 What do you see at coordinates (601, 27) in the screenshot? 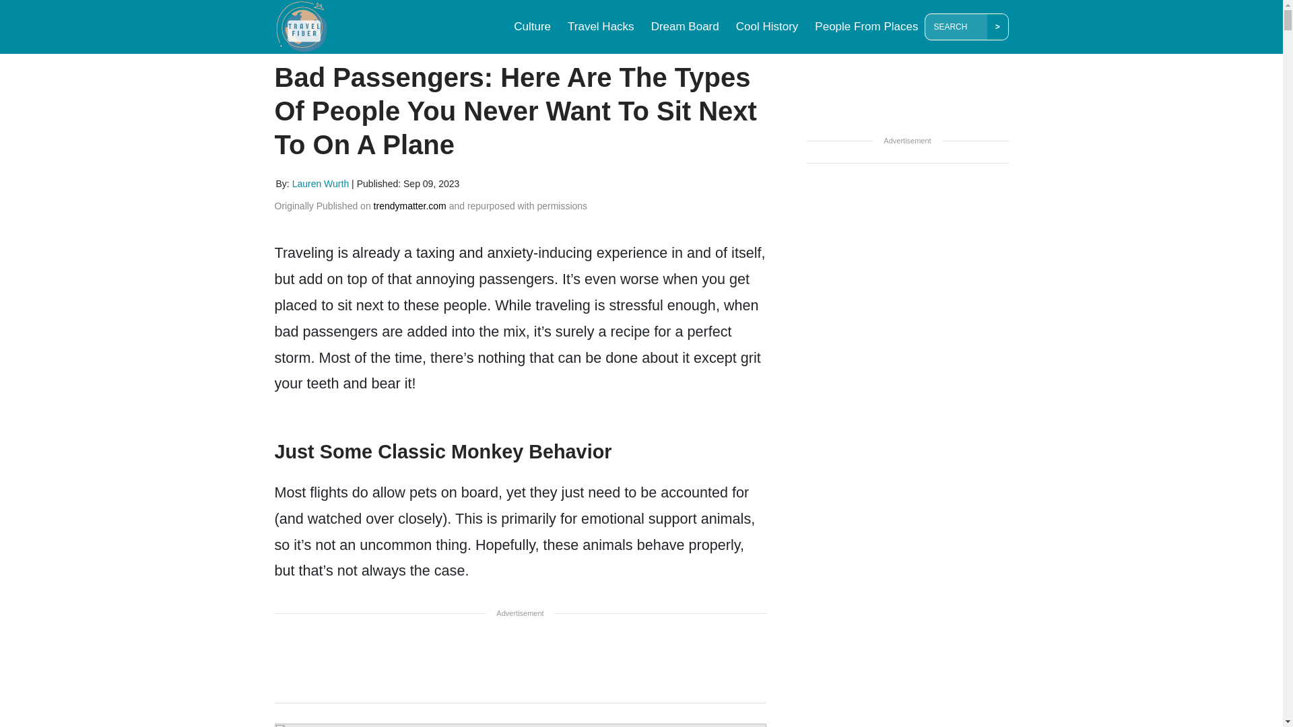
I see `Travel Hacks` at bounding box center [601, 27].